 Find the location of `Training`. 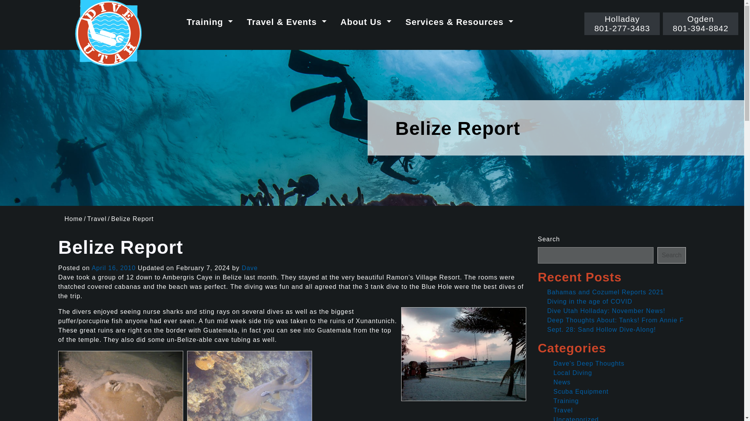

Training is located at coordinates (210, 22).